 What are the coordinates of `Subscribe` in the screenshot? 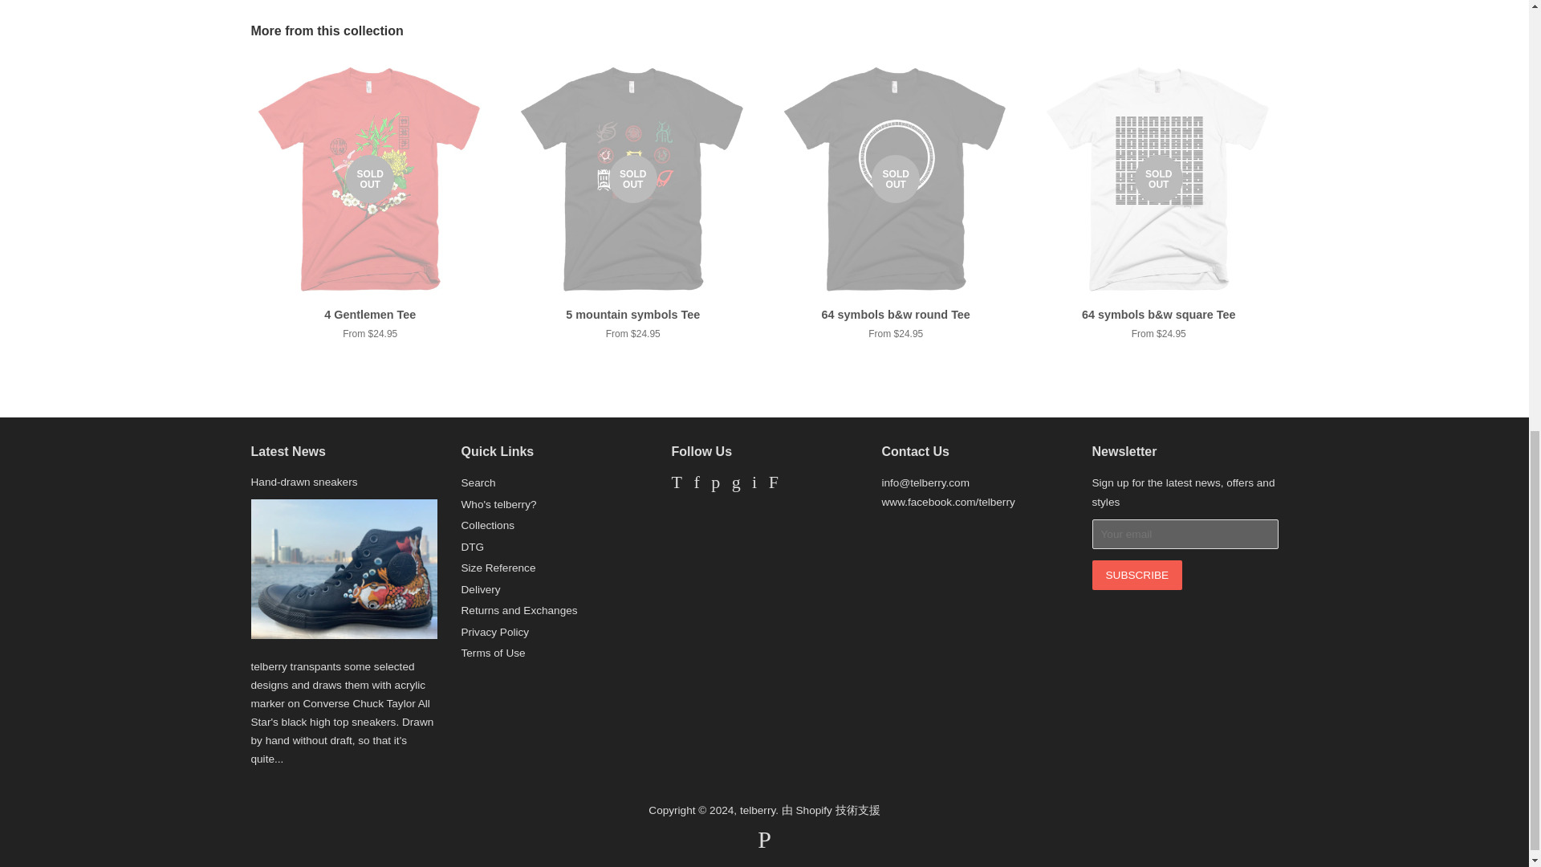 It's located at (1136, 575).